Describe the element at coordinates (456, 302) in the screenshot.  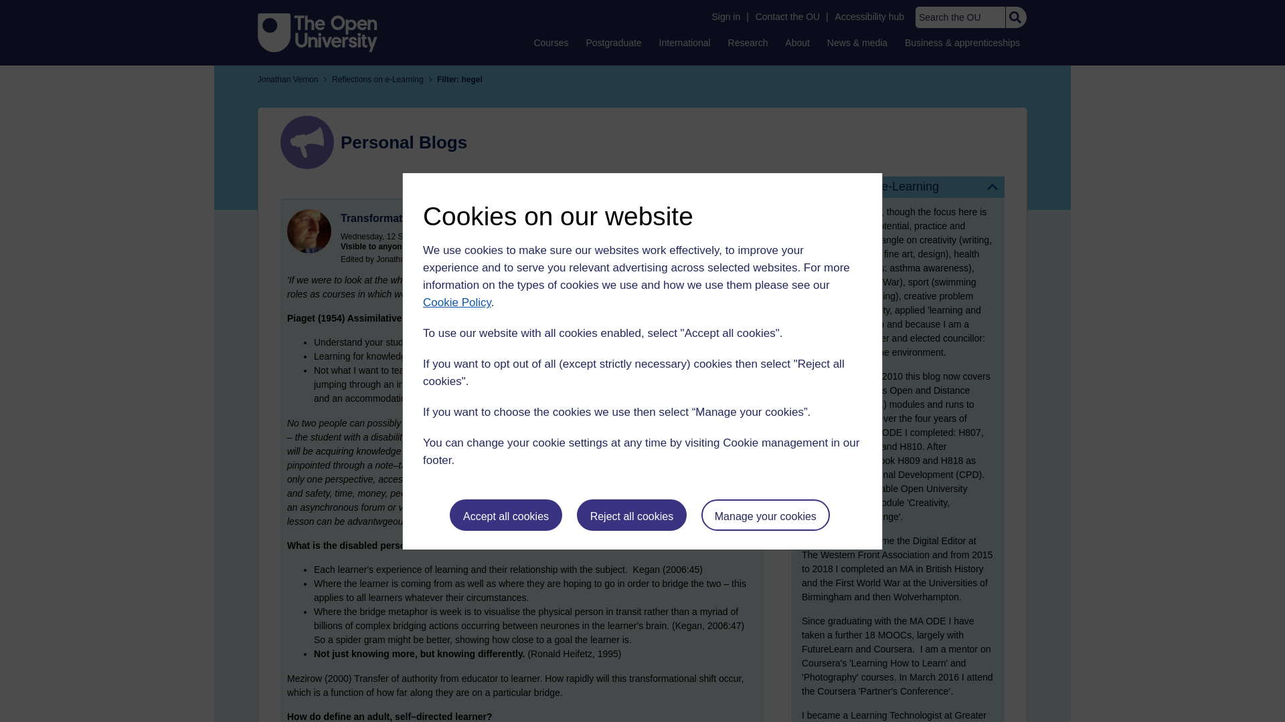
I see `Cookie Policy` at that location.